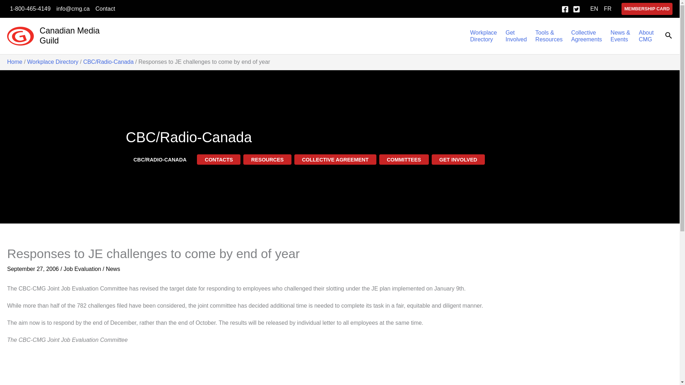  Describe the element at coordinates (647, 9) in the screenshot. I see `MEMBERSHIP CARD` at that location.